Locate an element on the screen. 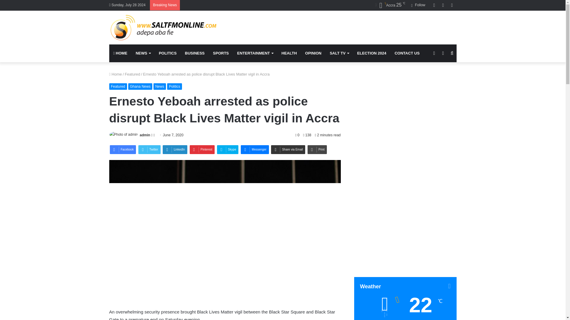 This screenshot has height=320, width=570. OPINION is located at coordinates (313, 53).